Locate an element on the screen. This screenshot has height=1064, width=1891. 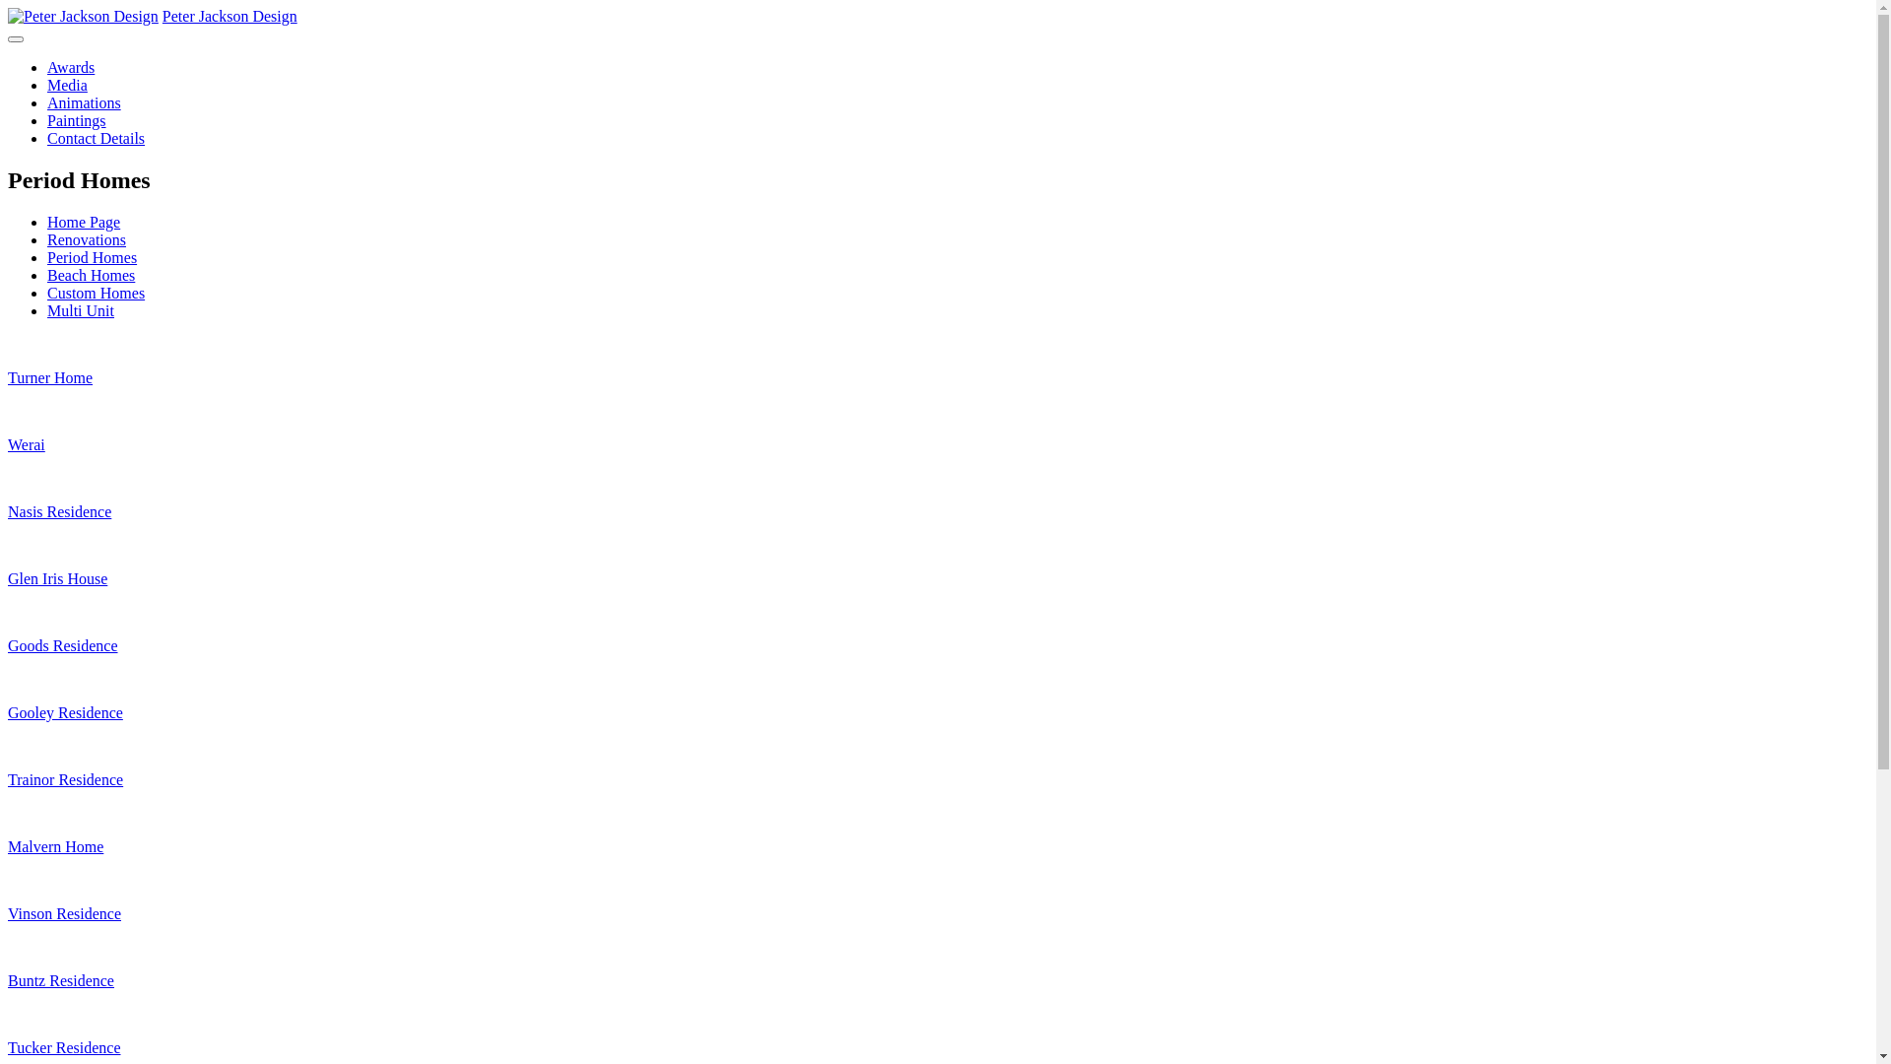
Media is located at coordinates (67, 85).